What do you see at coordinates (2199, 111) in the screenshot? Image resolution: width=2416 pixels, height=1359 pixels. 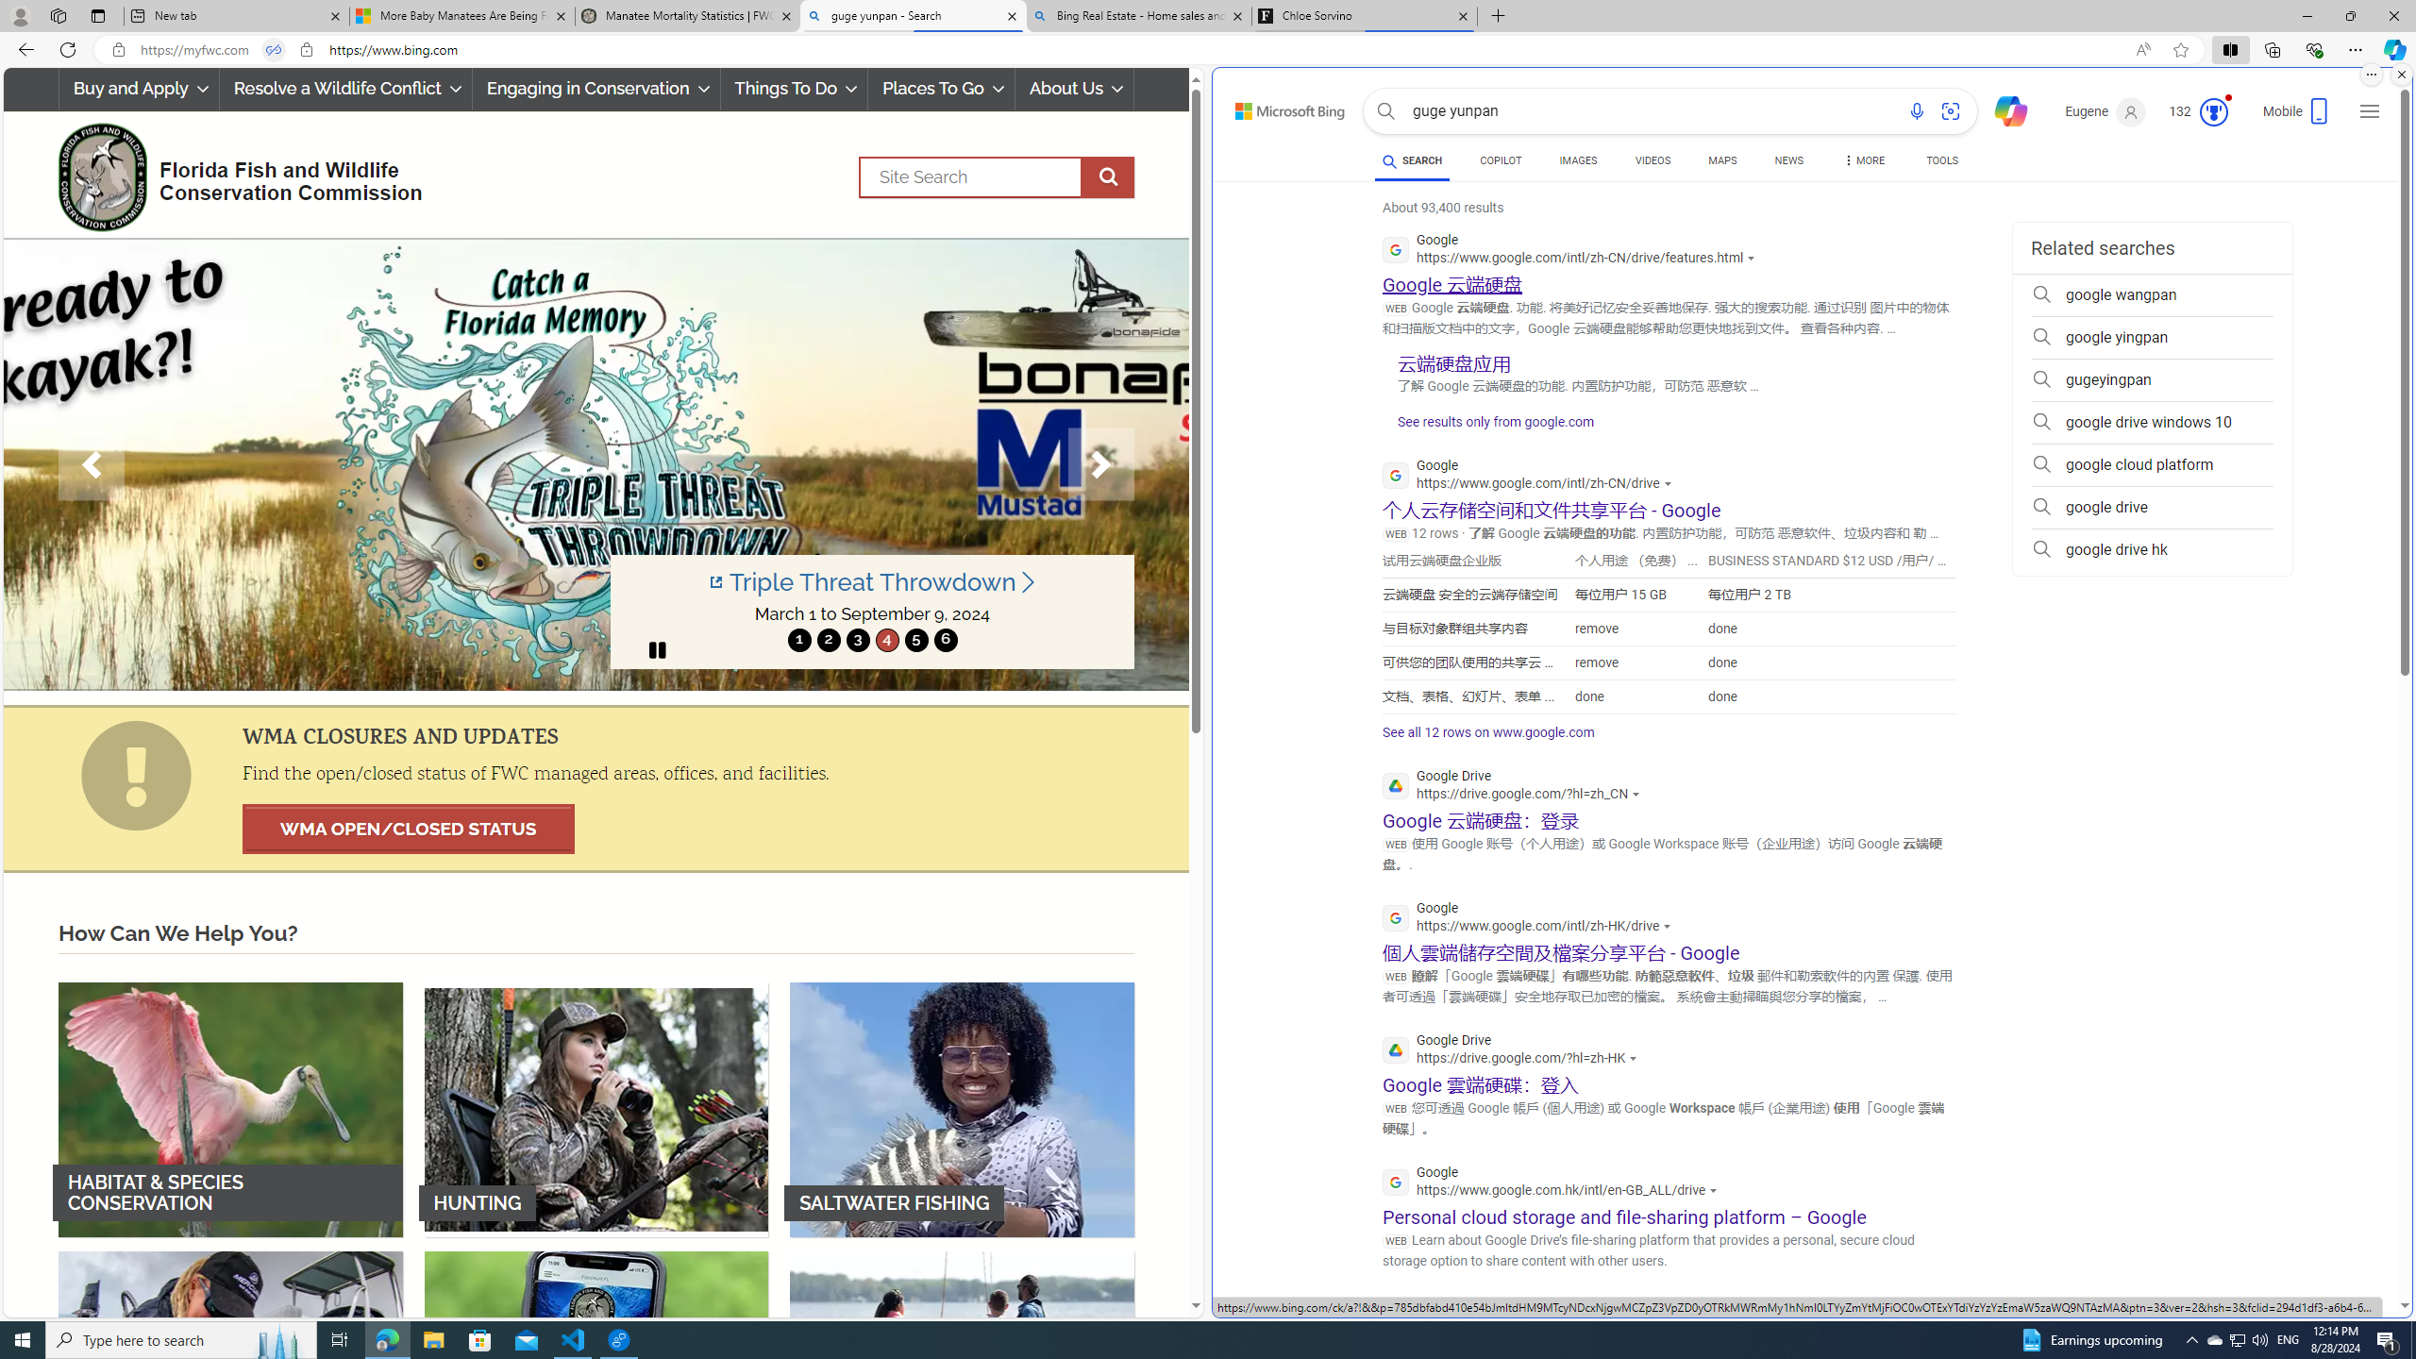 I see `Microsoft Rewards 123` at bounding box center [2199, 111].